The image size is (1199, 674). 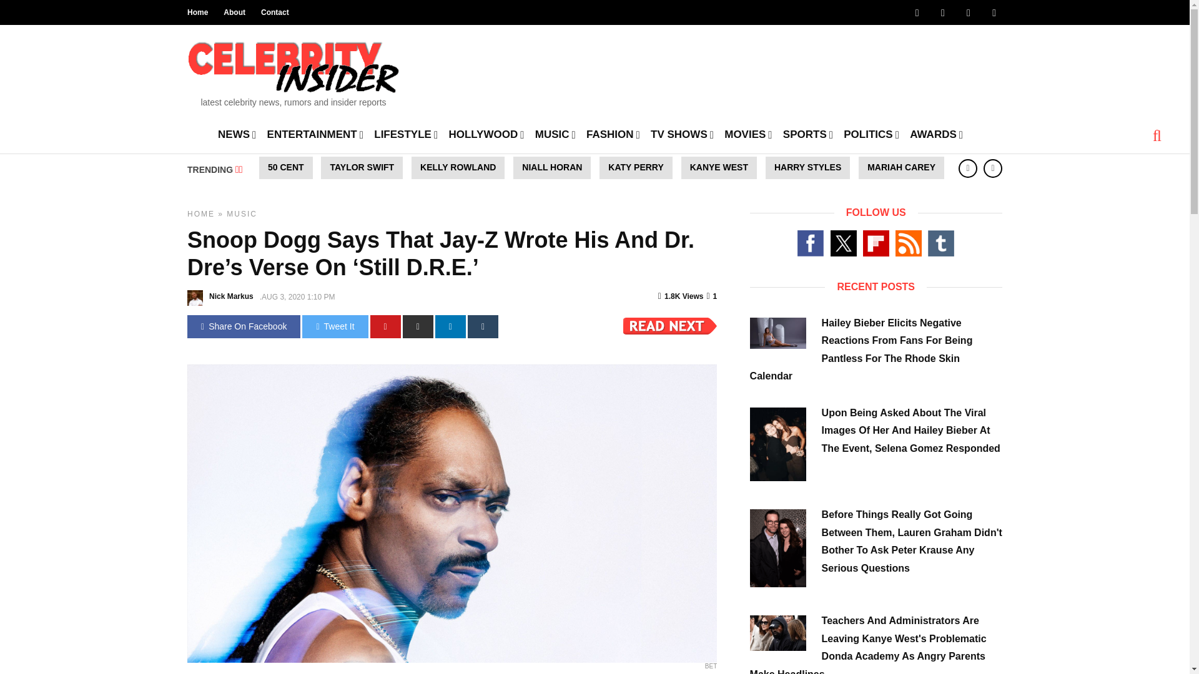 I want to click on FASHION, so click(x=613, y=134).